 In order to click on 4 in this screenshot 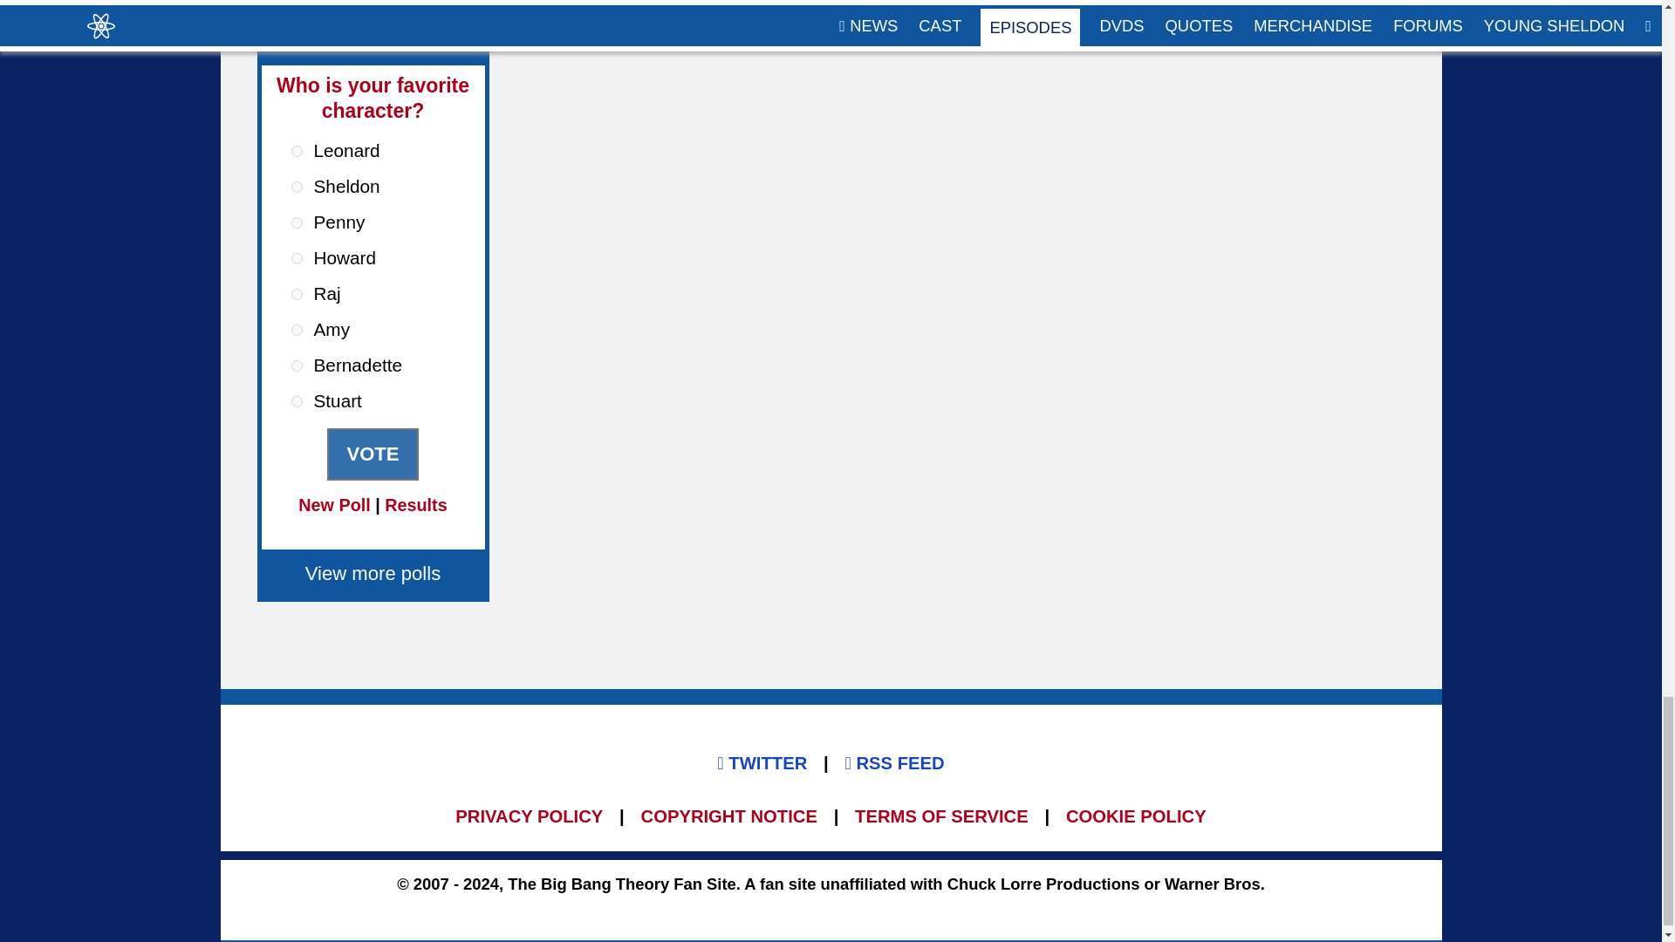, I will do `click(297, 258)`.